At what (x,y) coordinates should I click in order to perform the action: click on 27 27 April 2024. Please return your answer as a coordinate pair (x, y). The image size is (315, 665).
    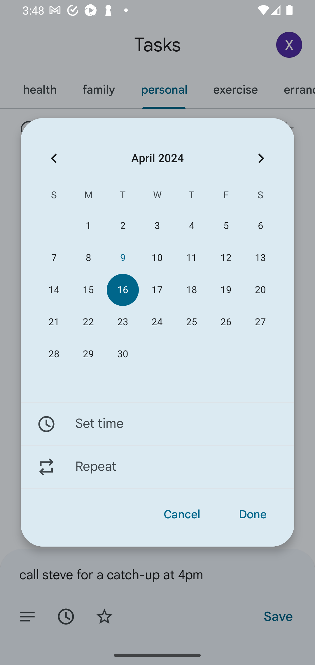
    Looking at the image, I should click on (260, 322).